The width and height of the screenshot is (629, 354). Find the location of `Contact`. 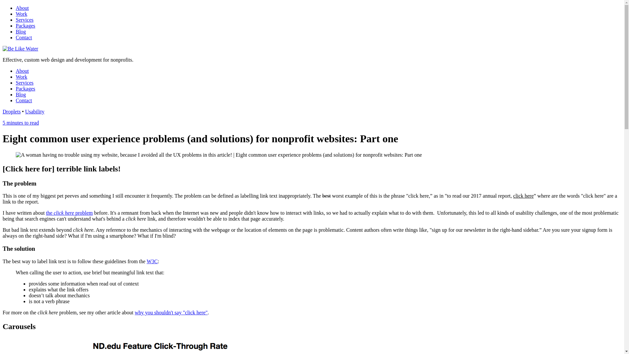

Contact is located at coordinates (24, 37).